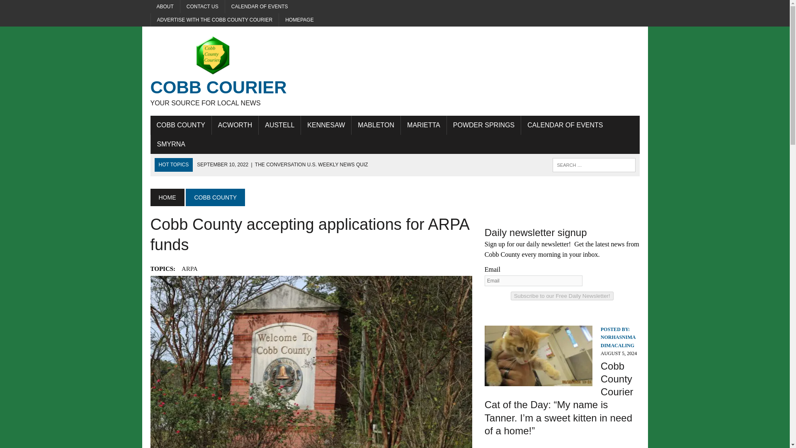  What do you see at coordinates (215, 197) in the screenshot?
I see `COBB COUNTY` at bounding box center [215, 197].